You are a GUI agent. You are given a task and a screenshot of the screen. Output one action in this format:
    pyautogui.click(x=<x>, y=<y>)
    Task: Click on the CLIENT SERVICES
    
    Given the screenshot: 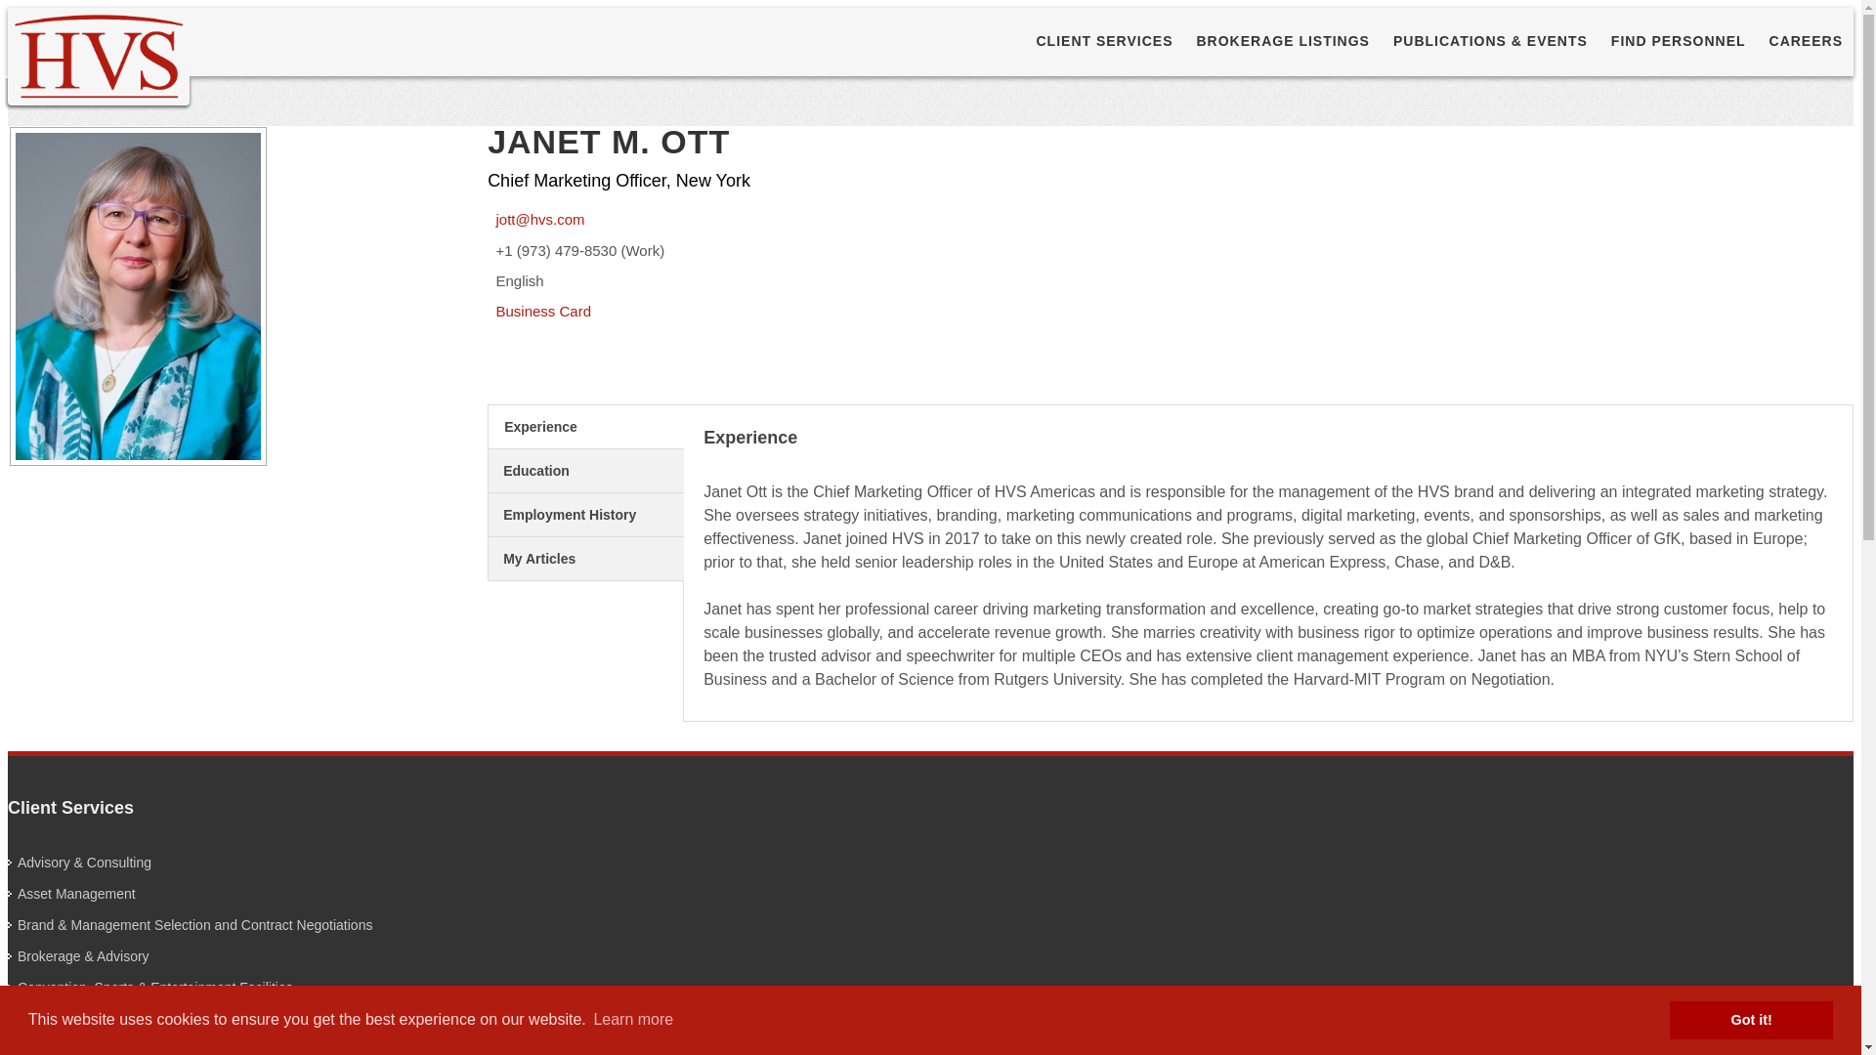 What is the action you would take?
    pyautogui.click(x=1104, y=41)
    